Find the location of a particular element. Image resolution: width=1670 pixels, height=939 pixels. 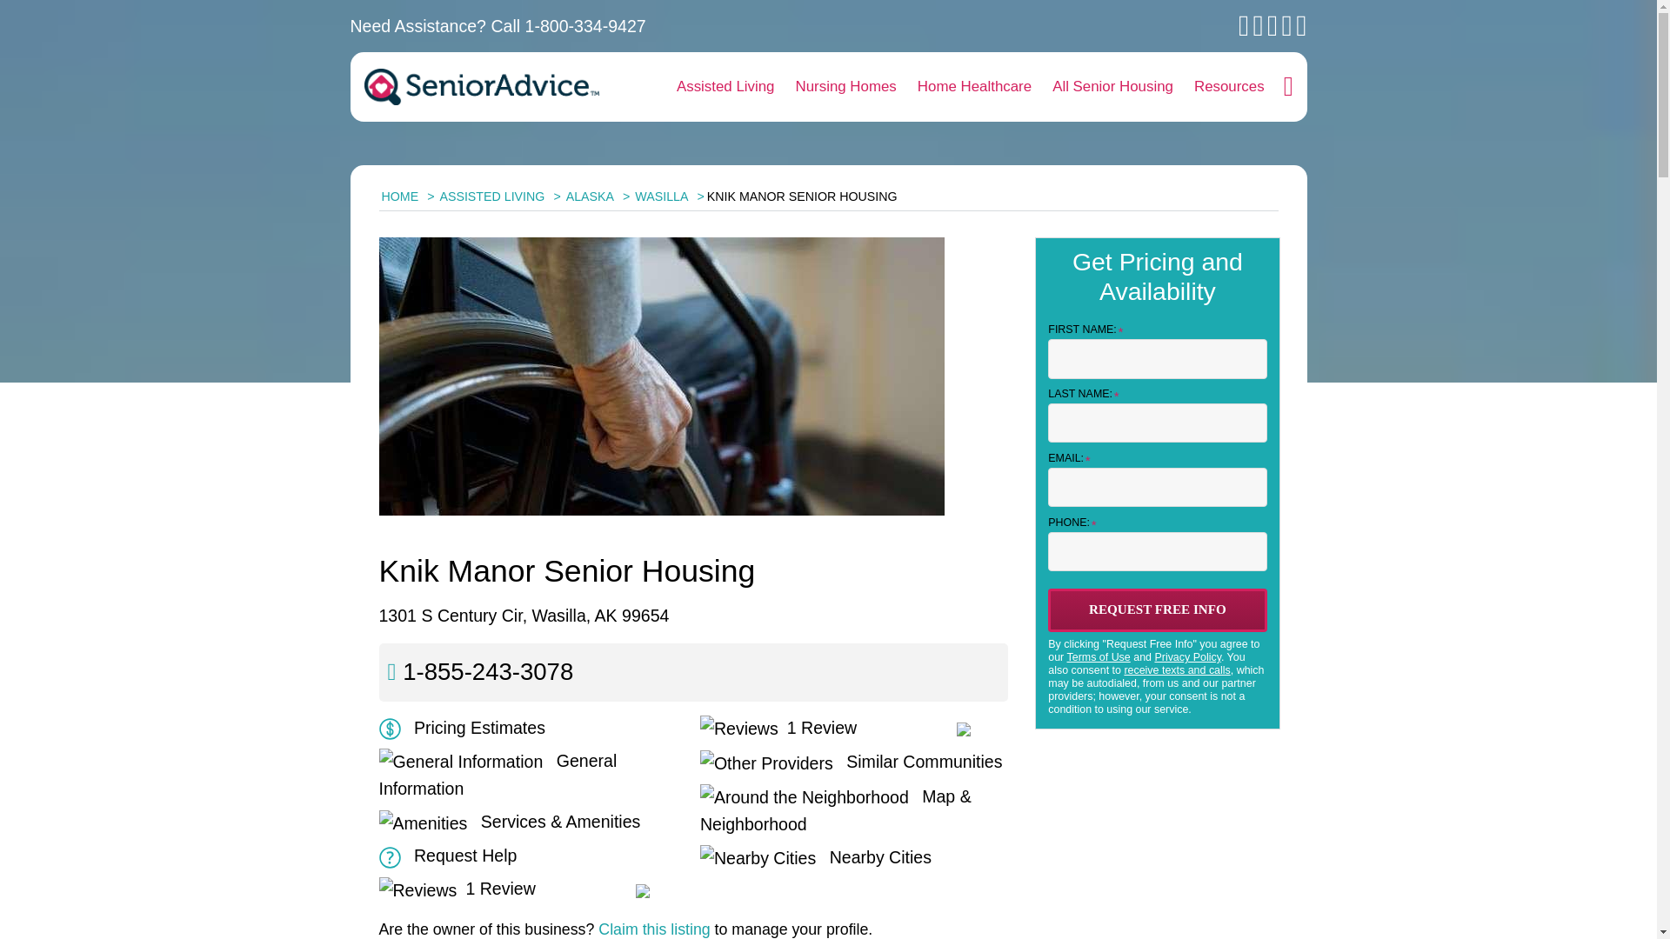

1-800-334-9427 is located at coordinates (586, 26).